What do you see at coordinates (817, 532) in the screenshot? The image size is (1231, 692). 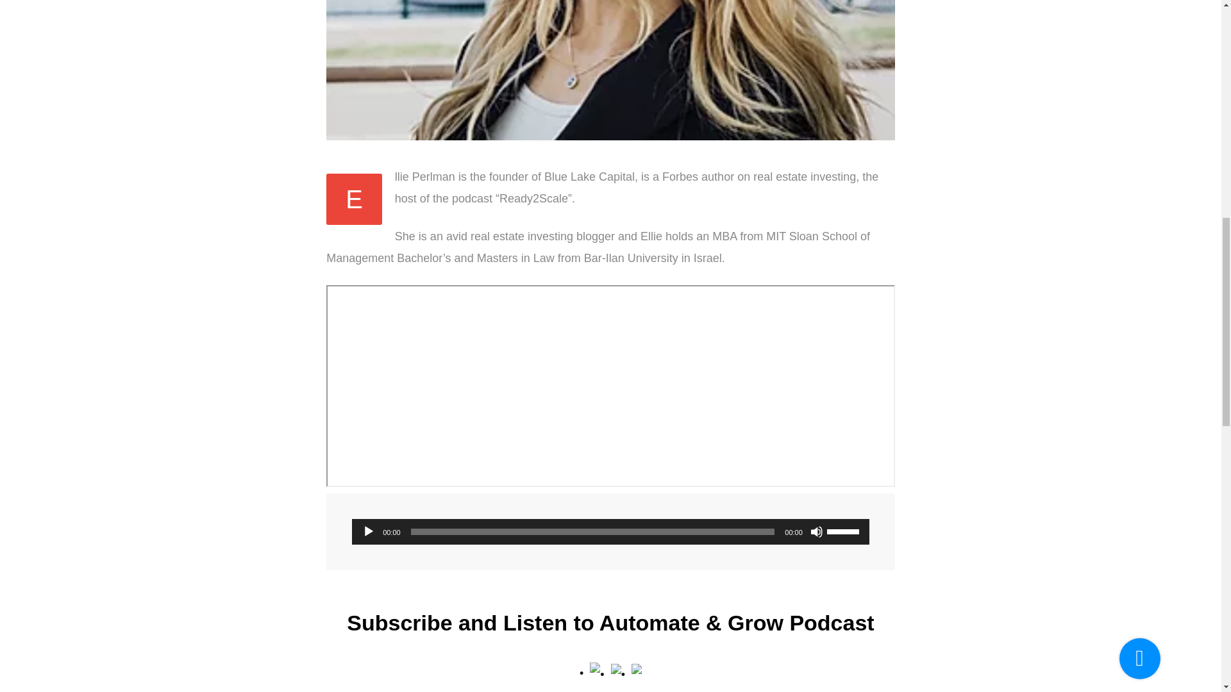 I see `Mute` at bounding box center [817, 532].